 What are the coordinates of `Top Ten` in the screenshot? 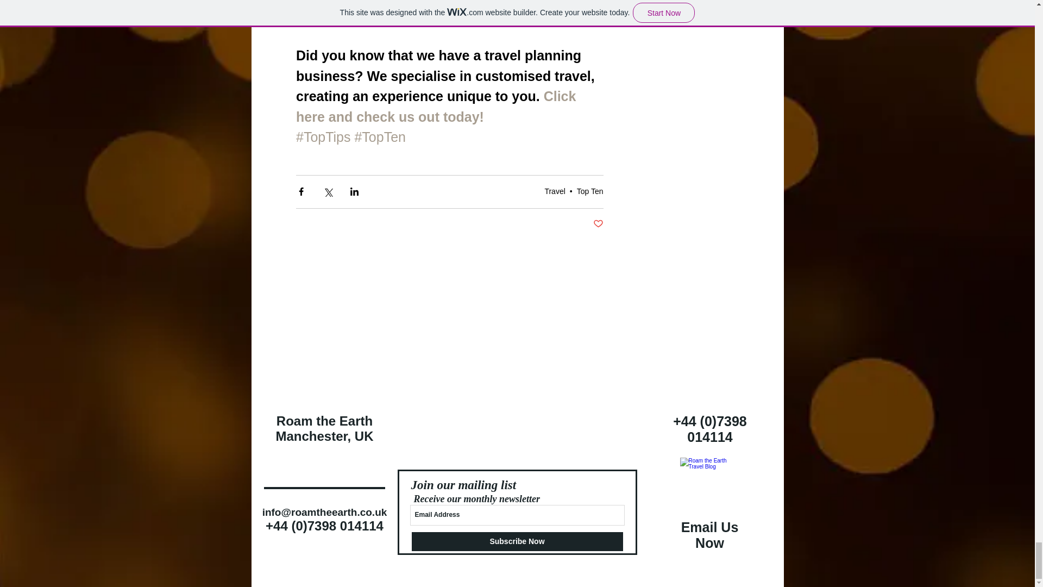 It's located at (590, 191).